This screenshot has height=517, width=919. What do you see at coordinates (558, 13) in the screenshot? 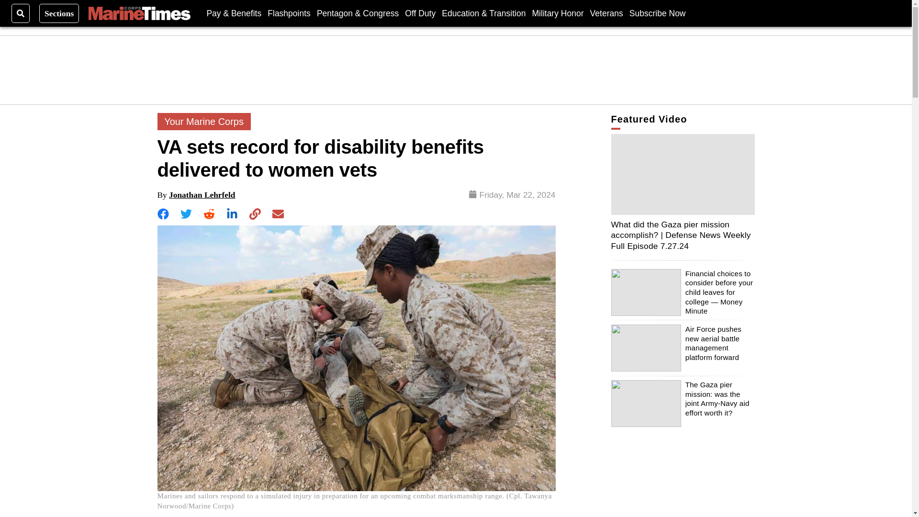
I see `Military Honor` at bounding box center [558, 13].